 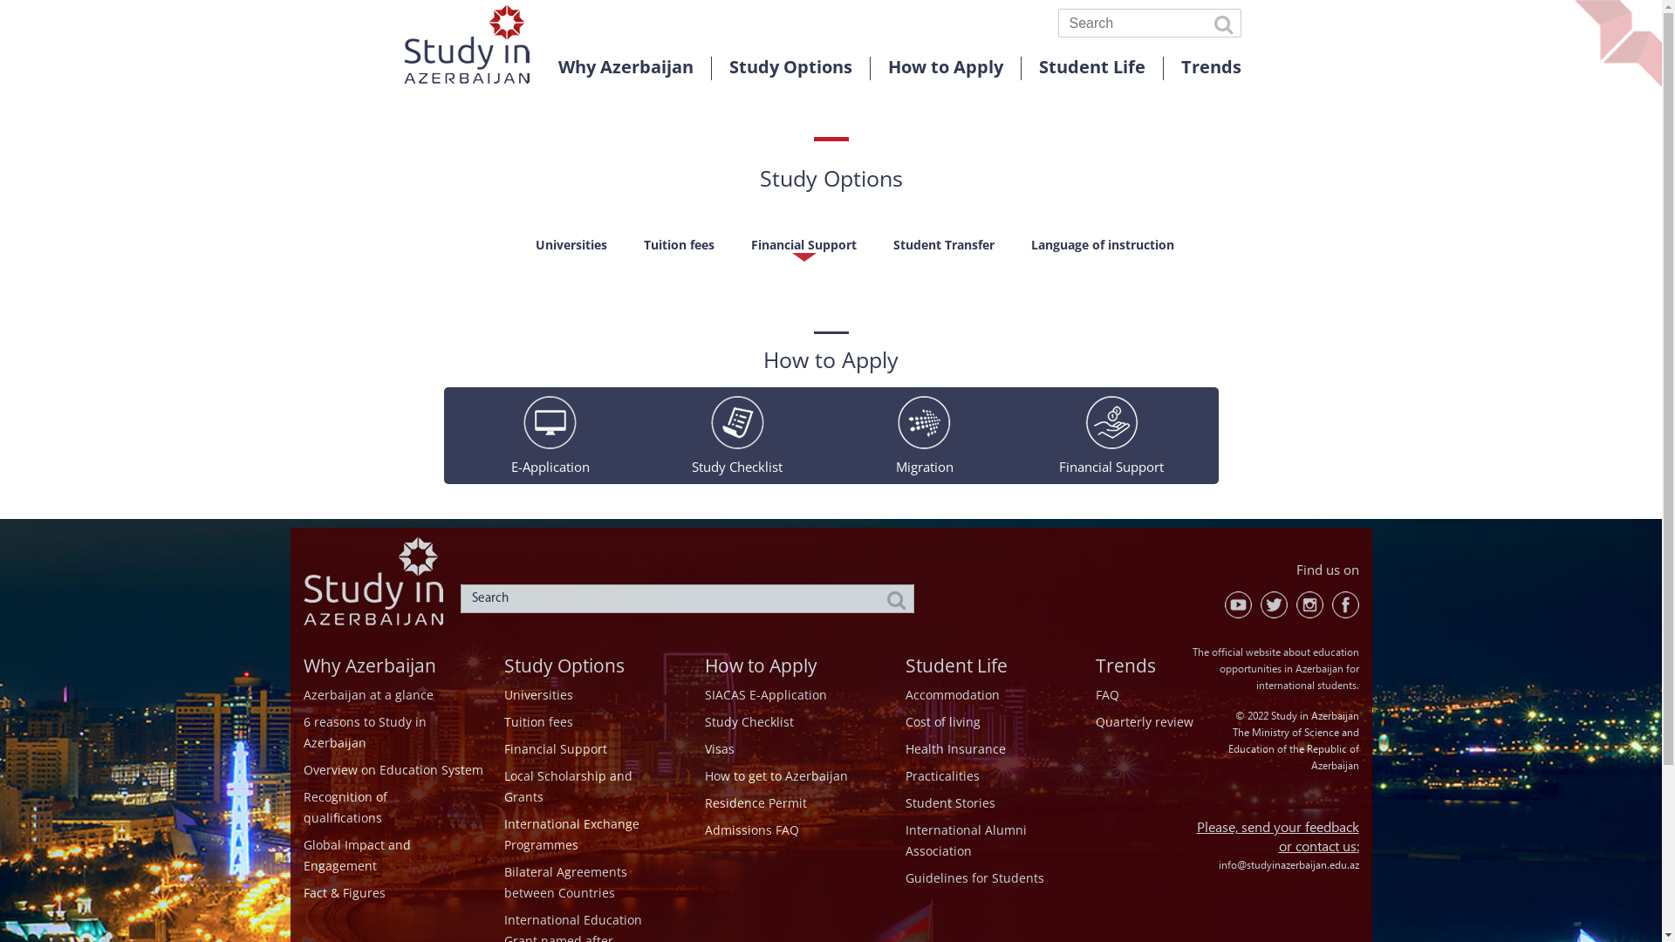 What do you see at coordinates (539, 694) in the screenshot?
I see `Universities` at bounding box center [539, 694].